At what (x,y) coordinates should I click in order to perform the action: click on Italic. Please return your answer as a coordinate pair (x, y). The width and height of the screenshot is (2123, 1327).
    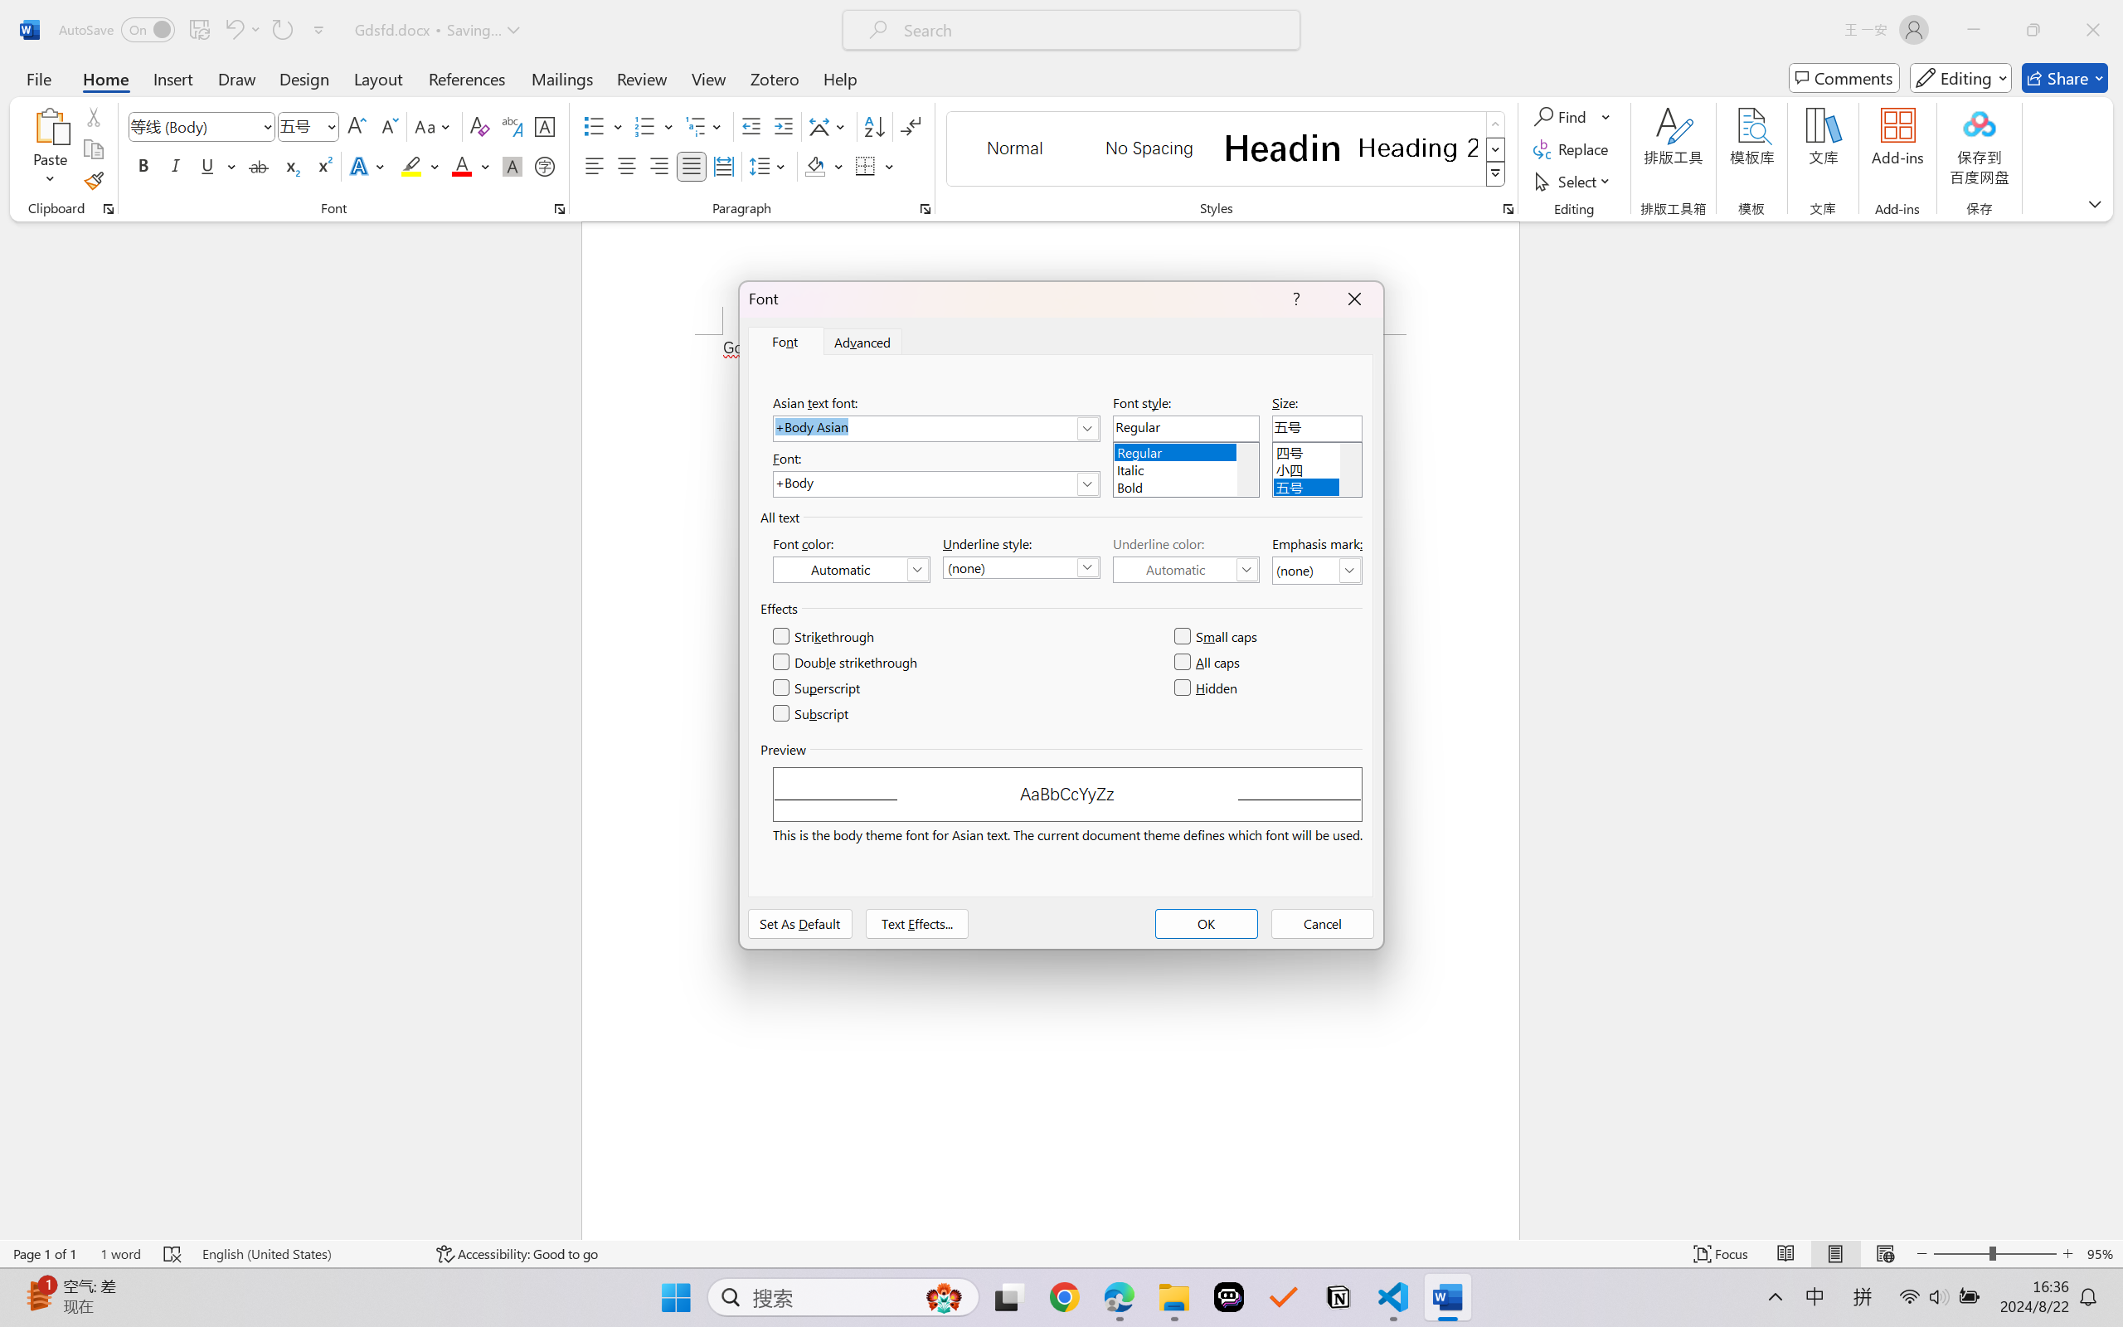
    Looking at the image, I should click on (176, 166).